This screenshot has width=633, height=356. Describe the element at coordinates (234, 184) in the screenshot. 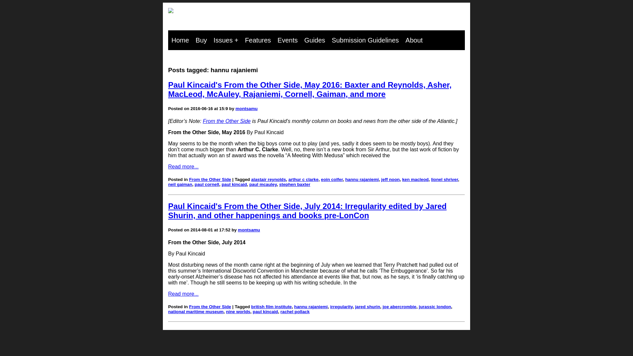

I see `paul kincaid` at that location.